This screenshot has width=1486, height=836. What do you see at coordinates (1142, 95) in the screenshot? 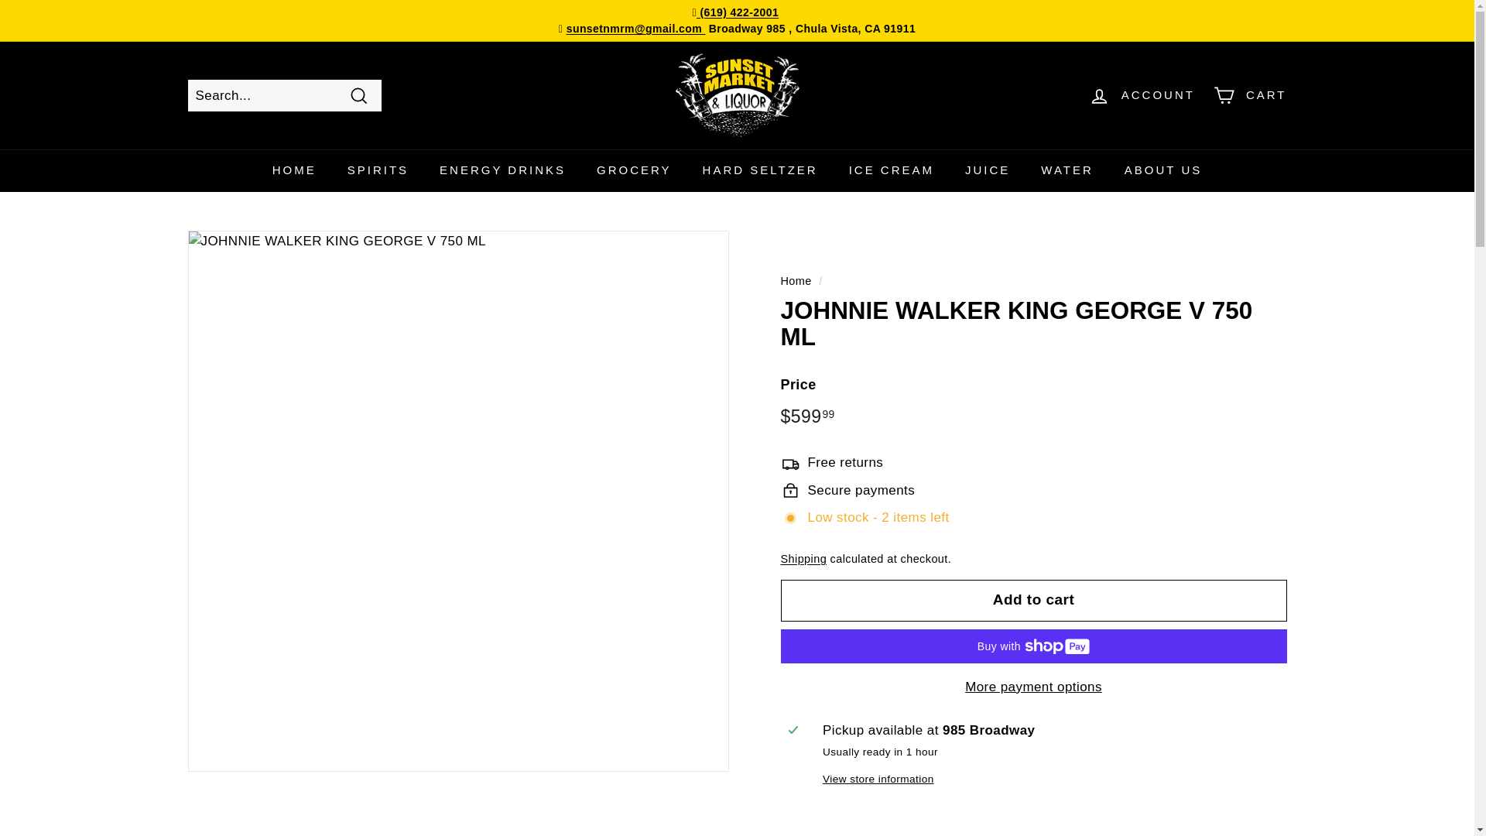
I see `ACCOUNT` at bounding box center [1142, 95].